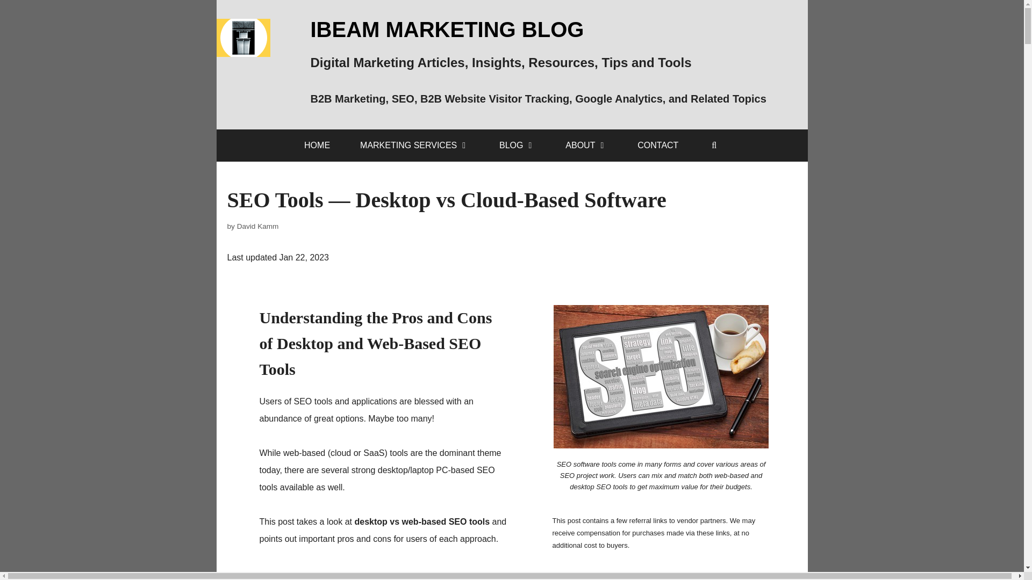 The height and width of the screenshot is (580, 1032). I want to click on ABOUT, so click(586, 145).